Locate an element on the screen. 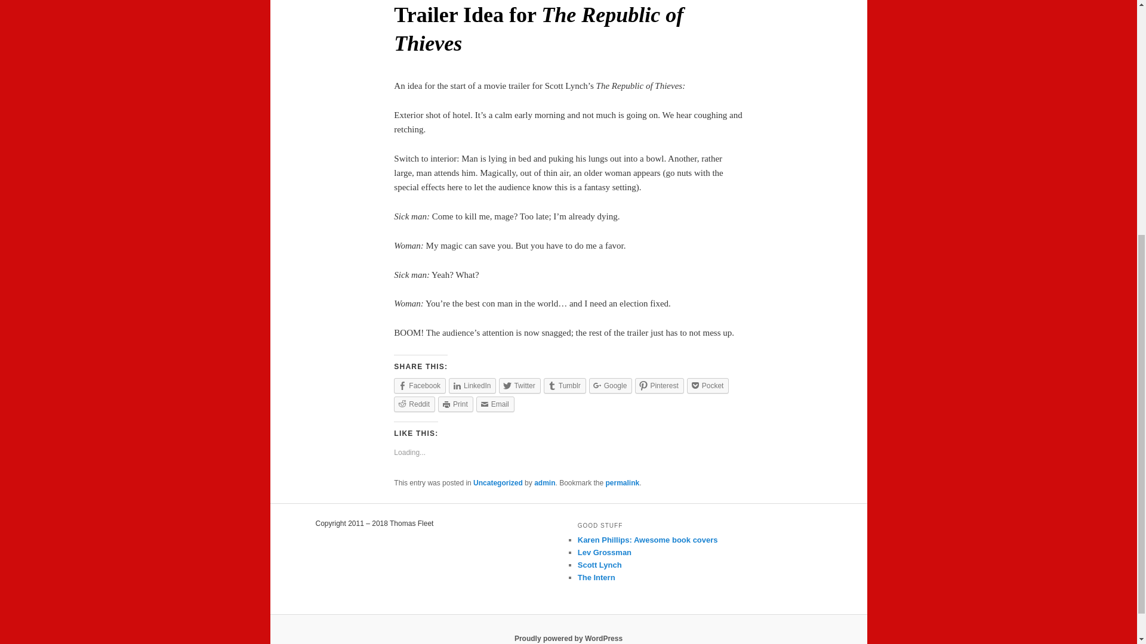 This screenshot has width=1146, height=644. Click to share on Twitter is located at coordinates (519, 385).